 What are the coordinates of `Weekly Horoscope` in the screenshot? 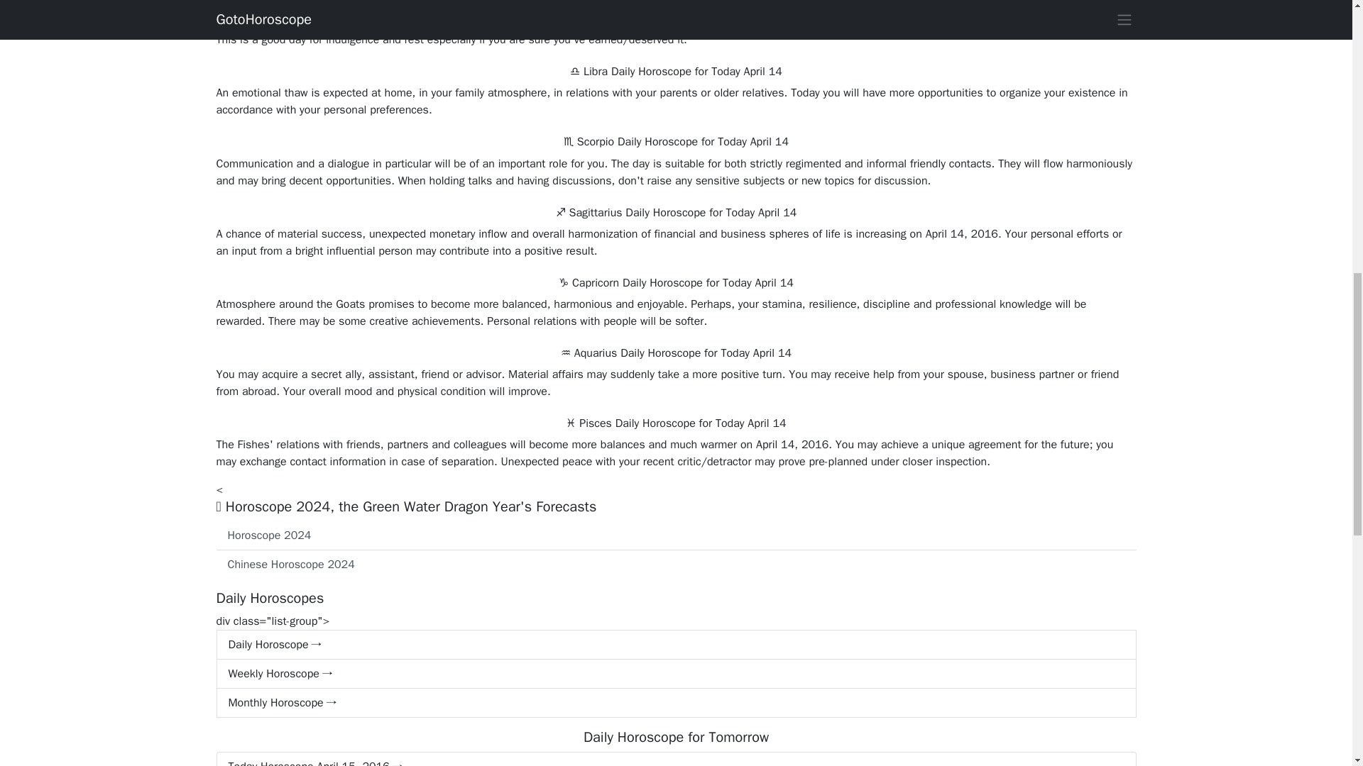 It's located at (675, 674).